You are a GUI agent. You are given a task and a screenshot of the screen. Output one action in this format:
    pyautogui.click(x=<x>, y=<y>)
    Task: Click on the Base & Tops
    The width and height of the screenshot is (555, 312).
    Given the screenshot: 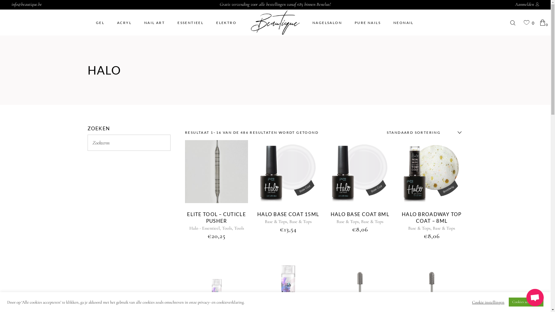 What is the action you would take?
    pyautogui.click(x=372, y=222)
    